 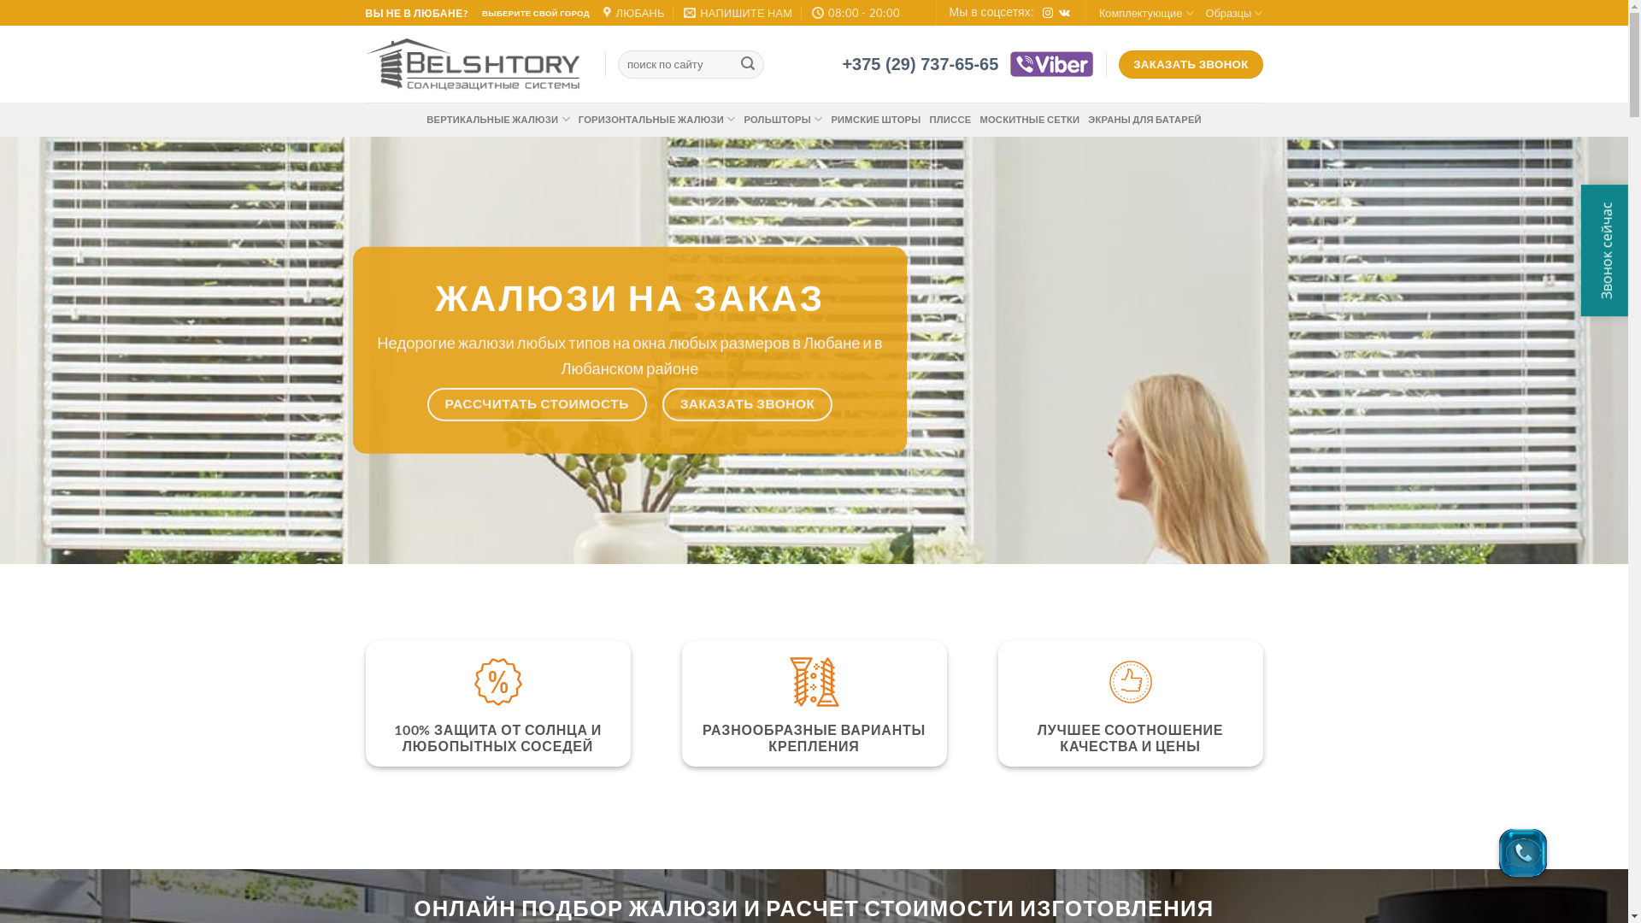 What do you see at coordinates (920, 64) in the screenshot?
I see `+375 (29) 737-65-65` at bounding box center [920, 64].